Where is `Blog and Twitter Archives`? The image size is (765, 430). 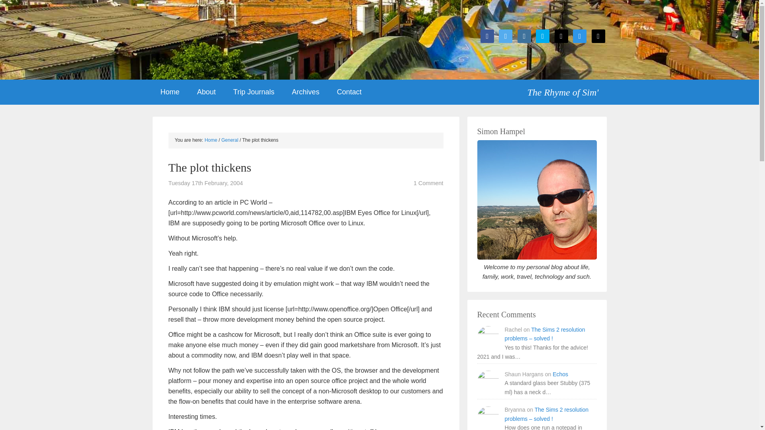 Blog and Twitter Archives is located at coordinates (305, 92).